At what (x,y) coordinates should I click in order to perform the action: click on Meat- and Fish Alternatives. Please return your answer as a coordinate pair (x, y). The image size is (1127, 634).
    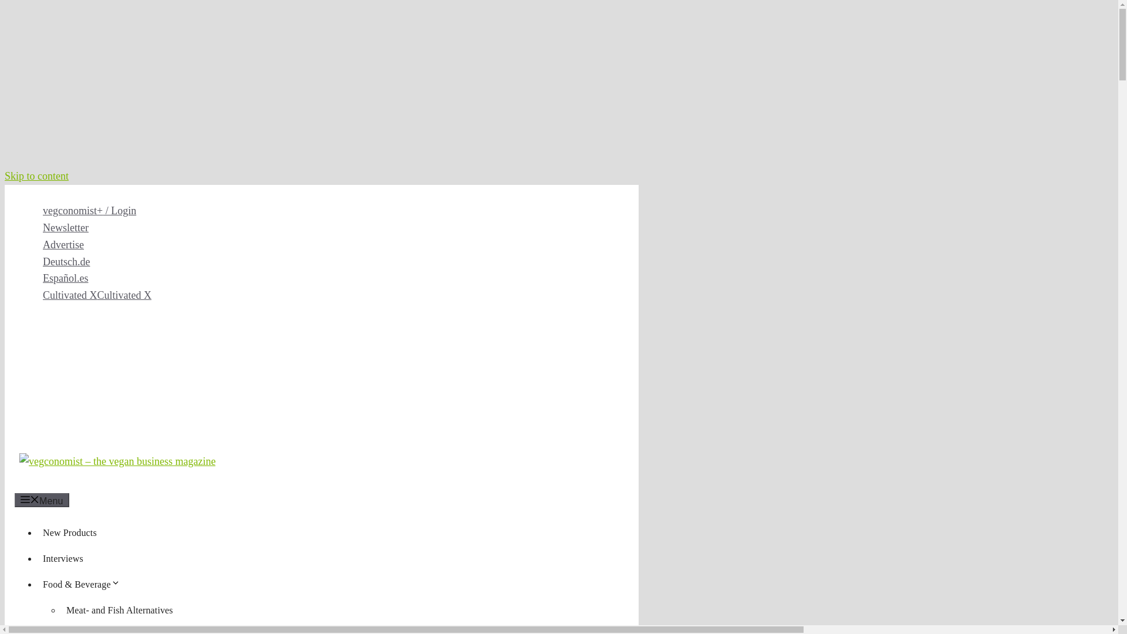
    Looking at the image, I should click on (120, 610).